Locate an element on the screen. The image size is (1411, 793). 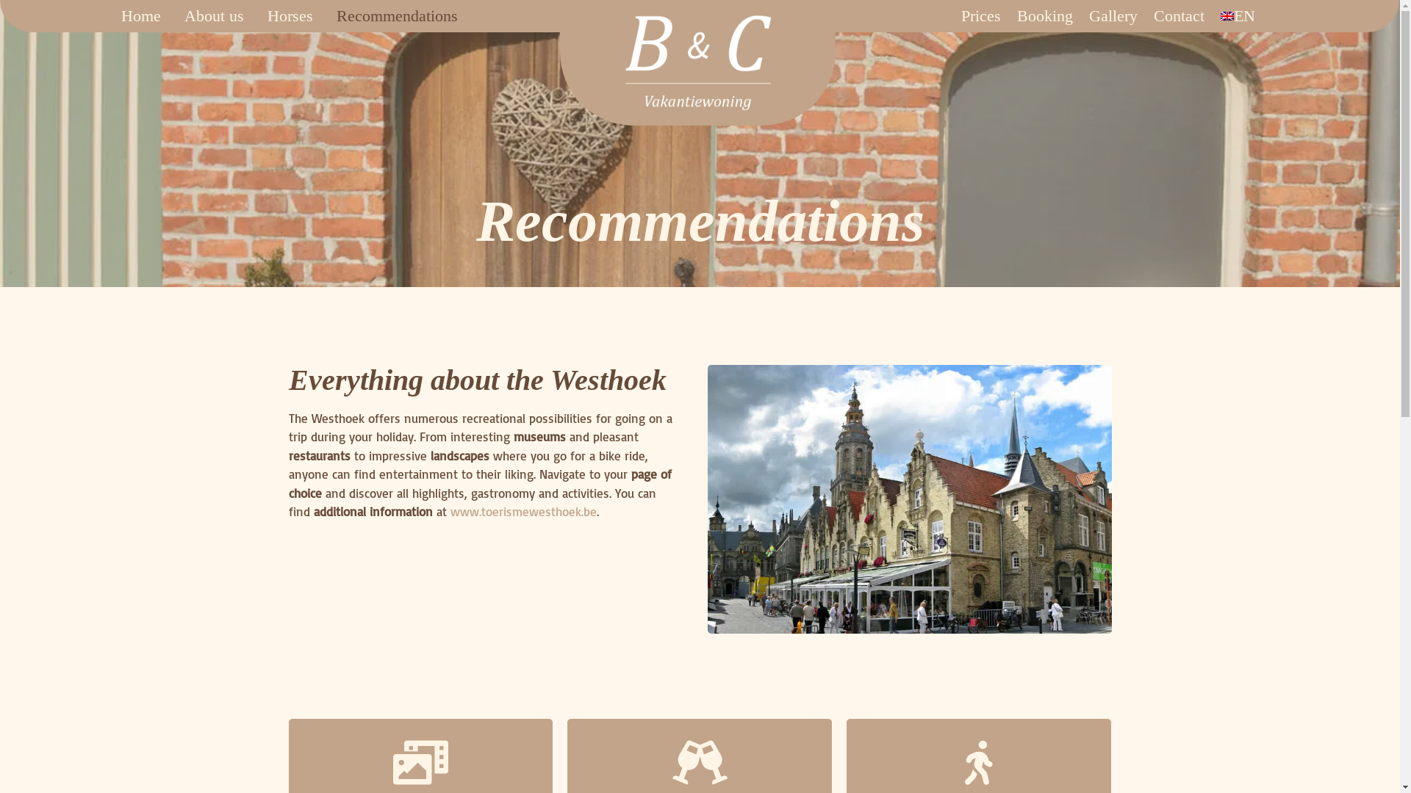
www.toerismewesthoek.be is located at coordinates (523, 511).